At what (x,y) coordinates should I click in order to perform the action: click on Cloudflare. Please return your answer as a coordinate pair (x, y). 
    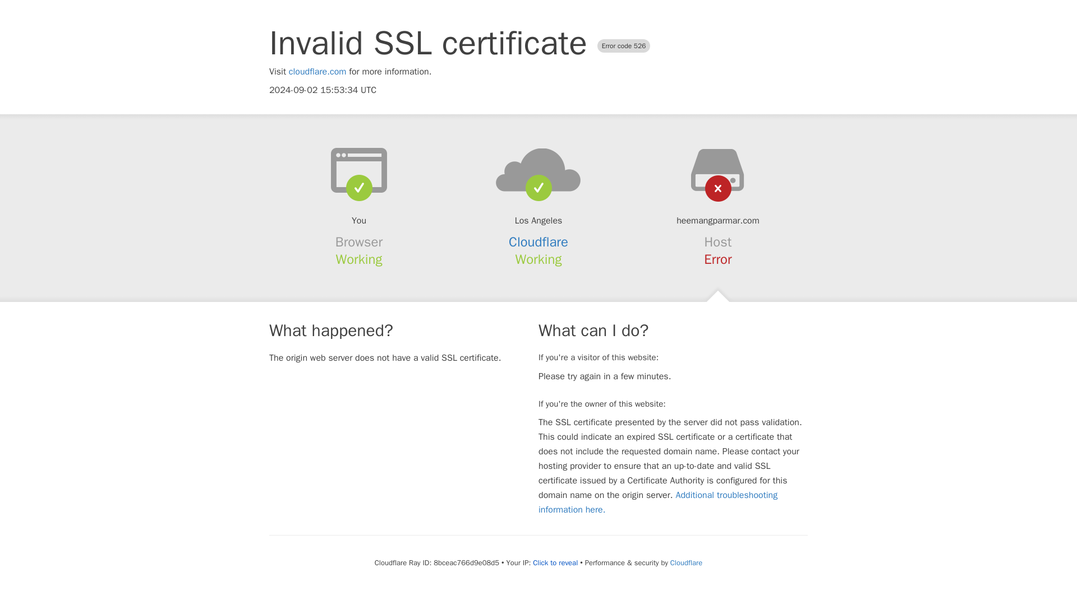
    Looking at the image, I should click on (685, 562).